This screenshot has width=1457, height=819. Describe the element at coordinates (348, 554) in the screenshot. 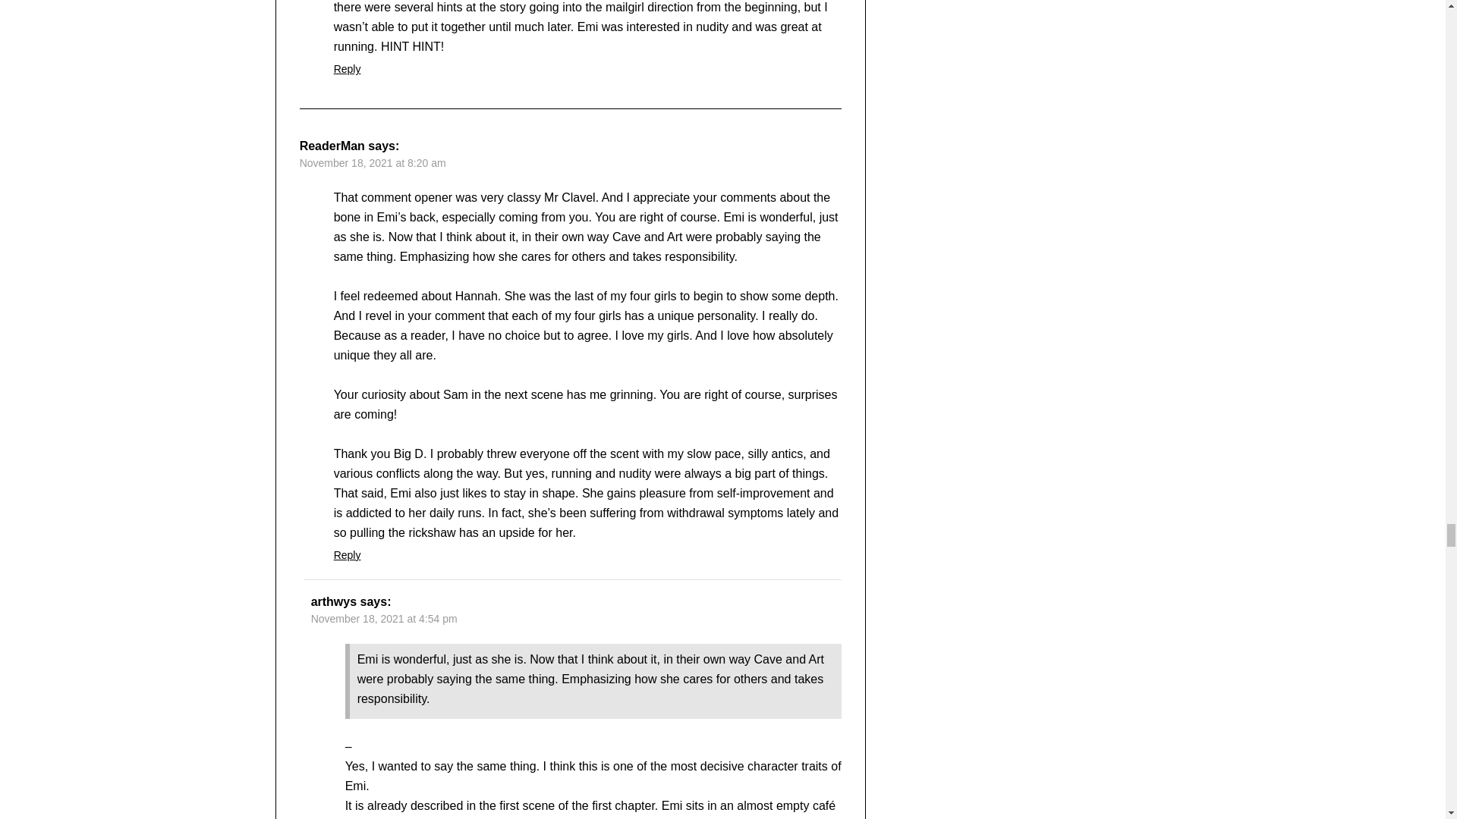

I see `Reply` at that location.